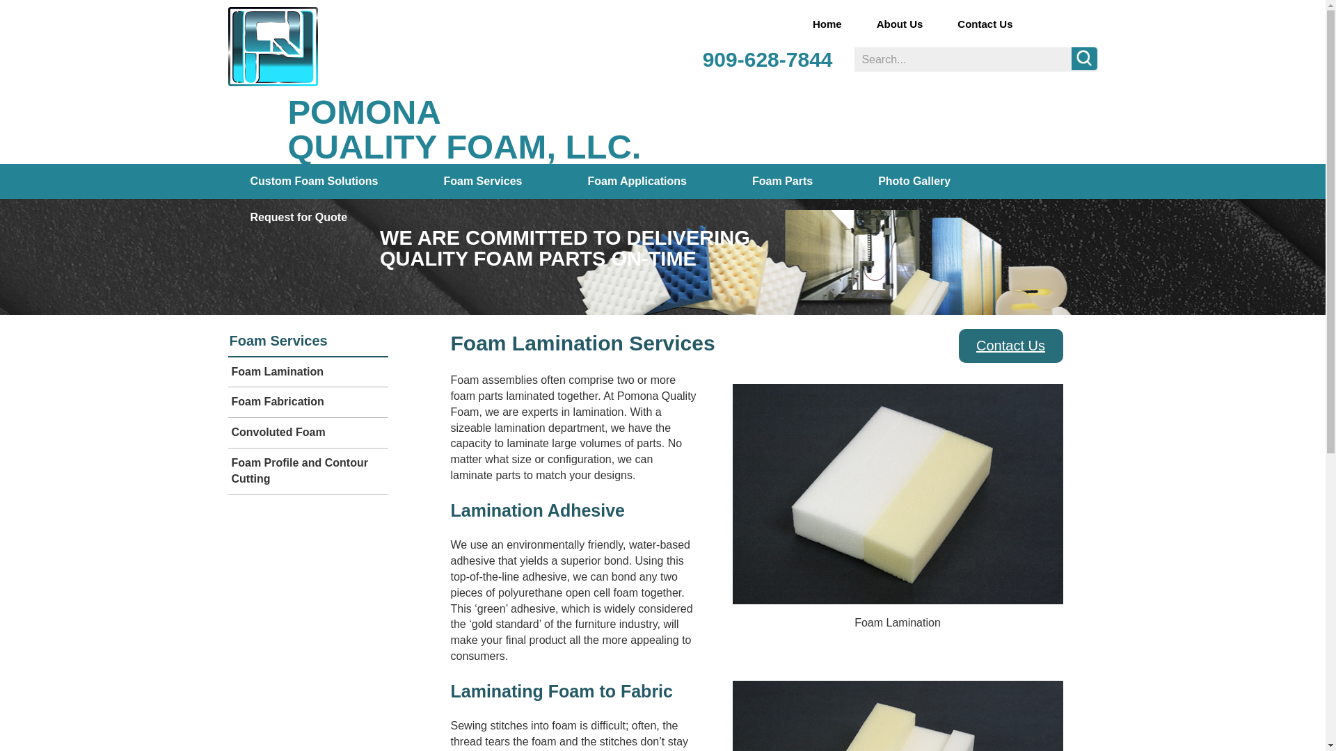 This screenshot has width=1336, height=751. What do you see at coordinates (827, 24) in the screenshot?
I see `Home` at bounding box center [827, 24].